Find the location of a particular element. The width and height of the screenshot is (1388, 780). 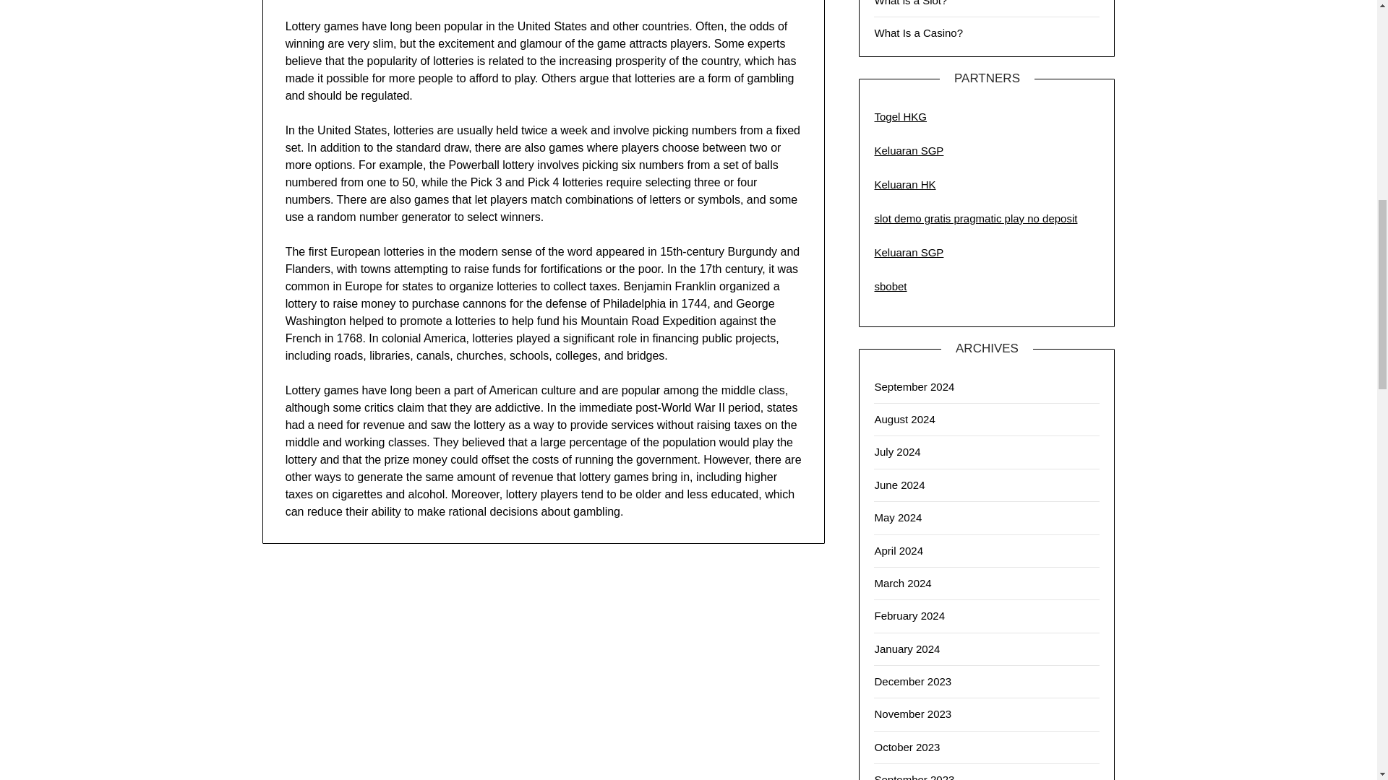

February 2024 is located at coordinates (909, 615).